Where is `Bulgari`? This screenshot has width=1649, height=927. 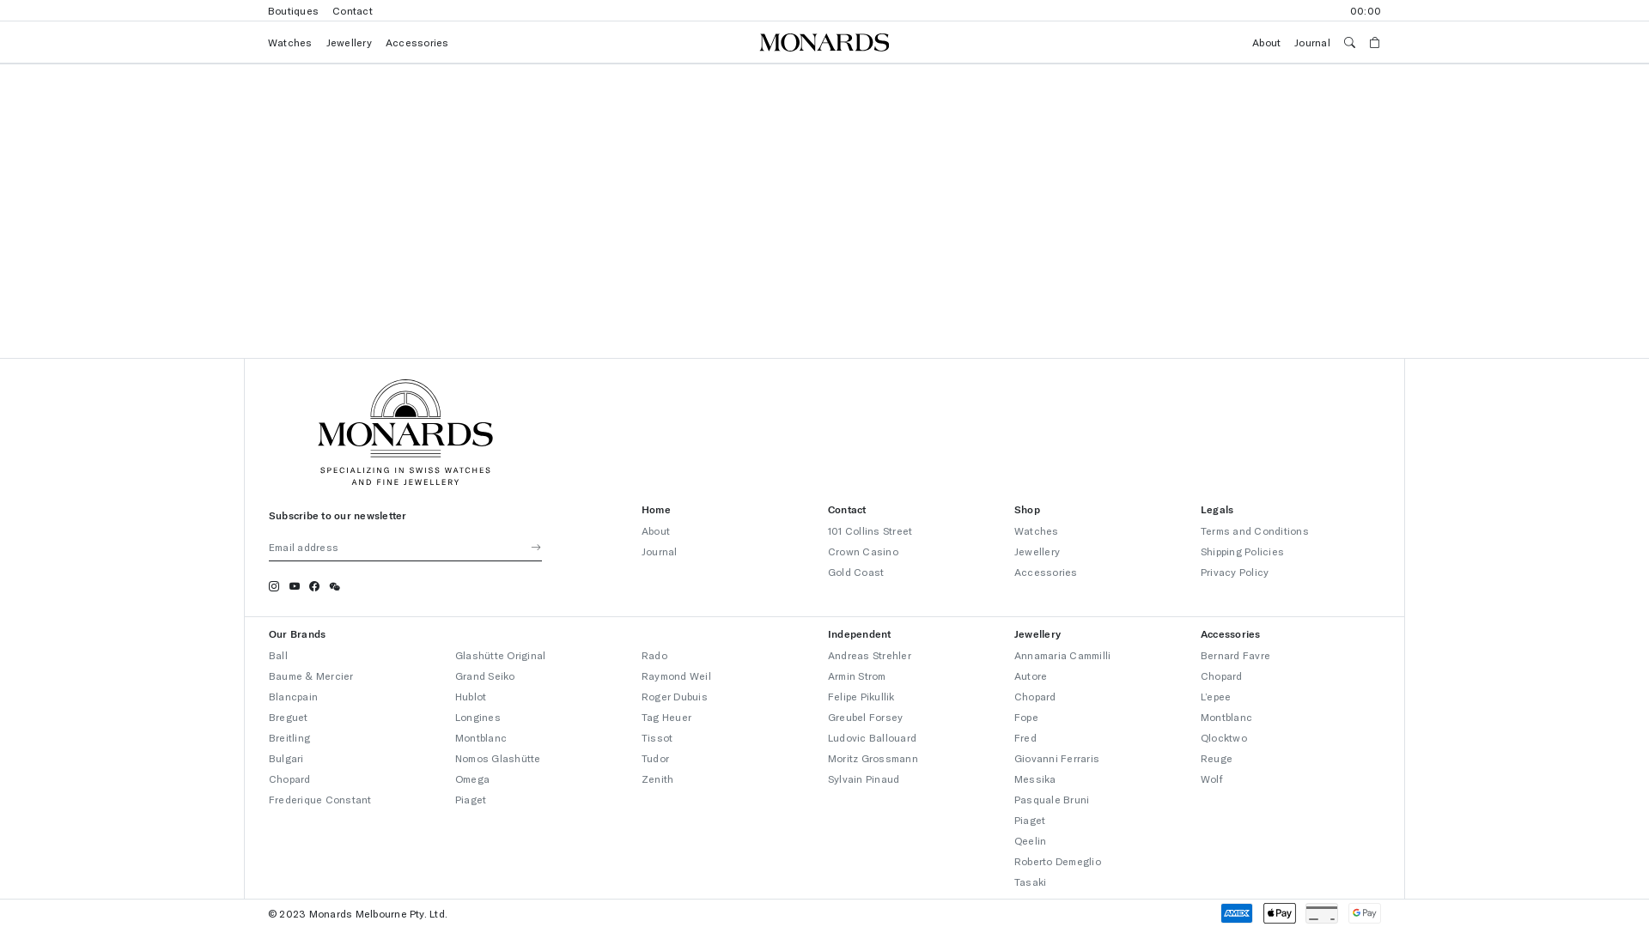
Bulgari is located at coordinates (287, 758).